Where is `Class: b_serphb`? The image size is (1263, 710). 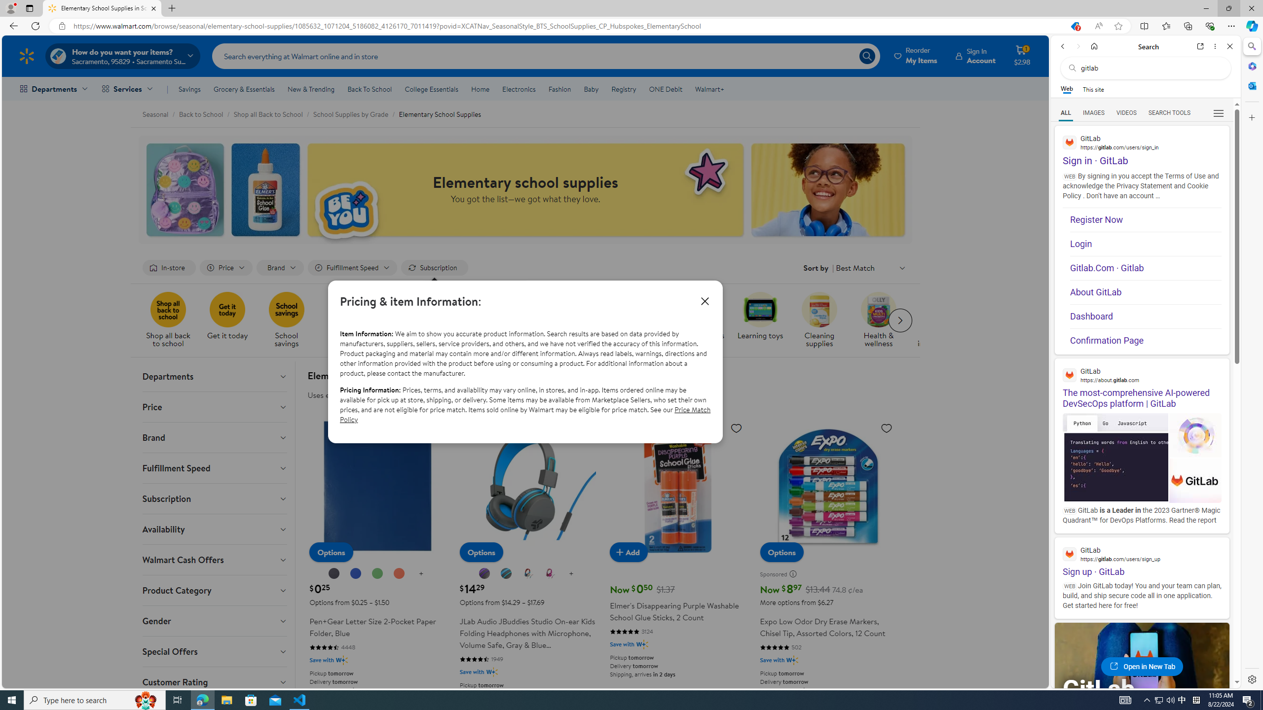
Class: b_serphb is located at coordinates (1219, 113).